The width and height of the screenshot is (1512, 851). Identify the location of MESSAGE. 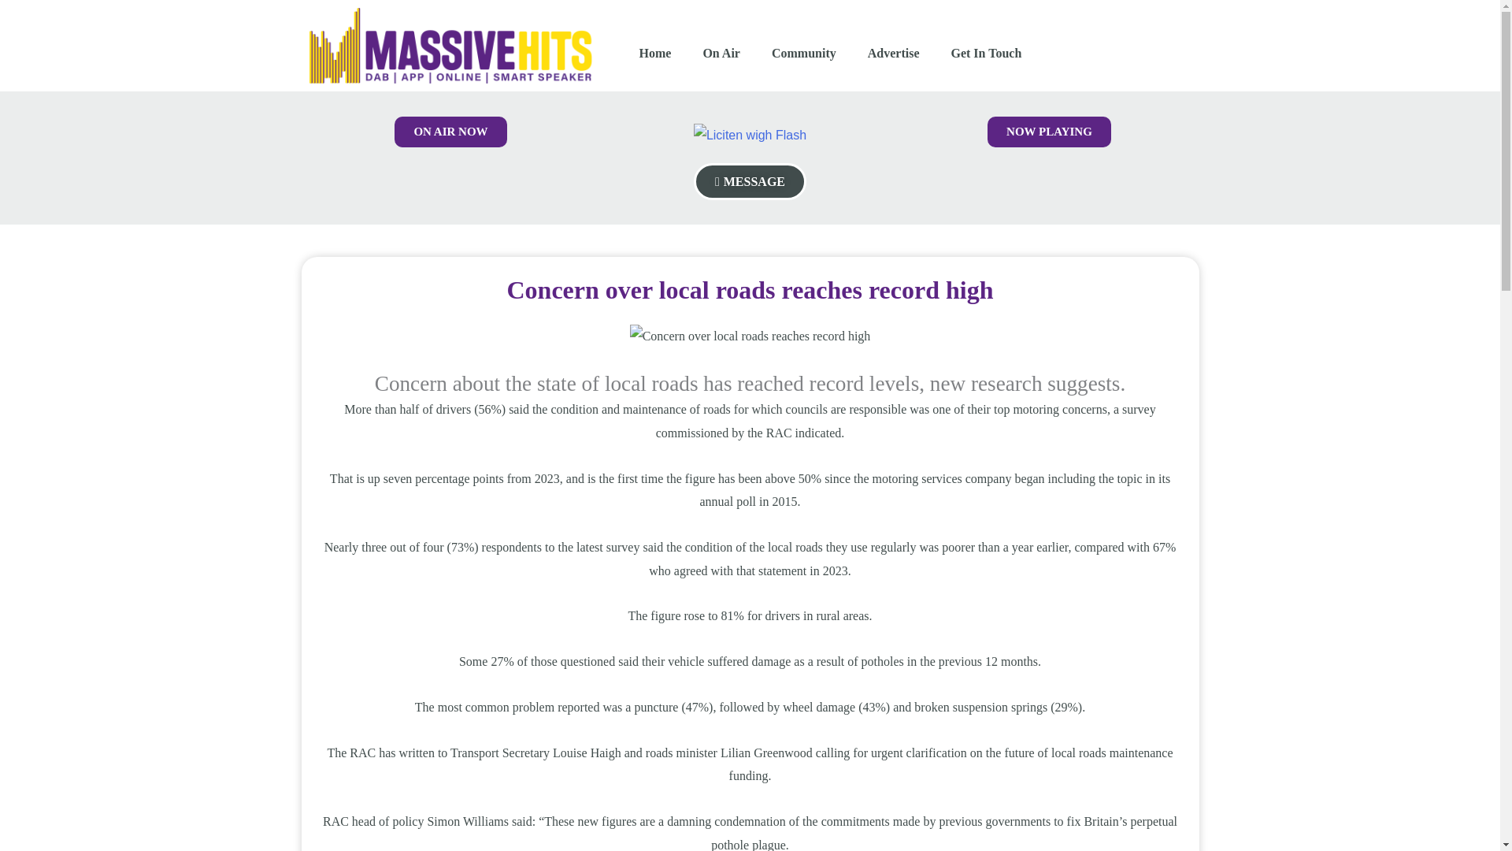
(750, 181).